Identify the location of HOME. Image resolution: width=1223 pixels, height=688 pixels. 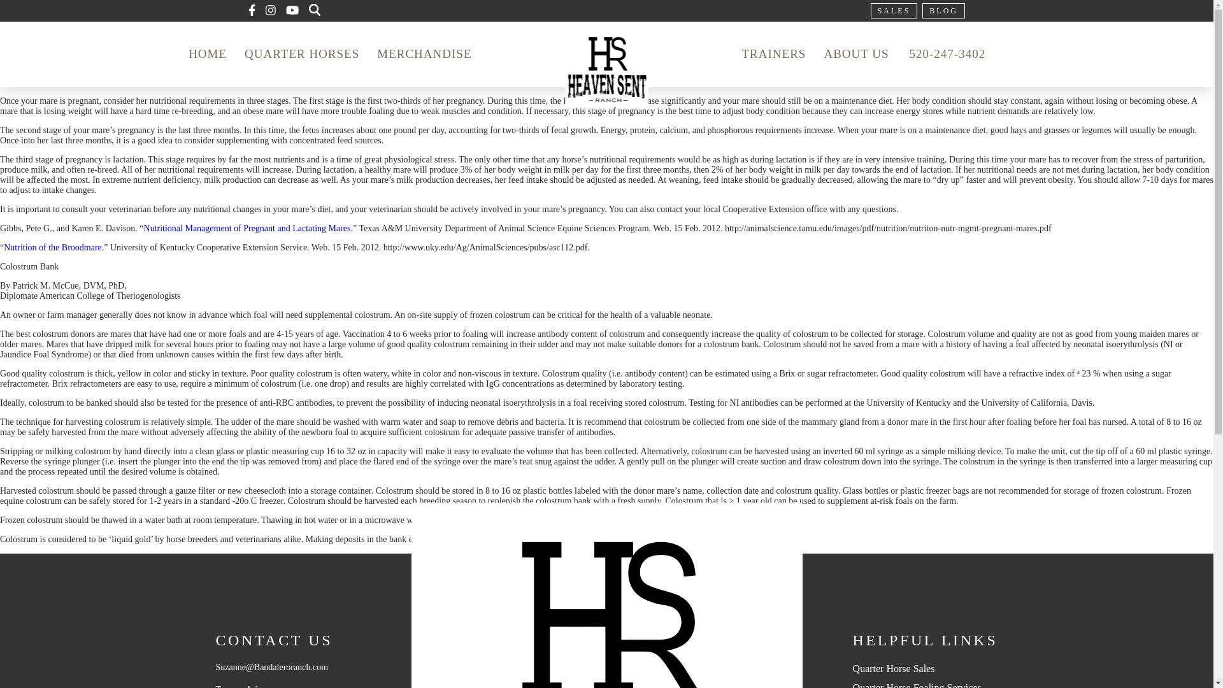
(208, 54).